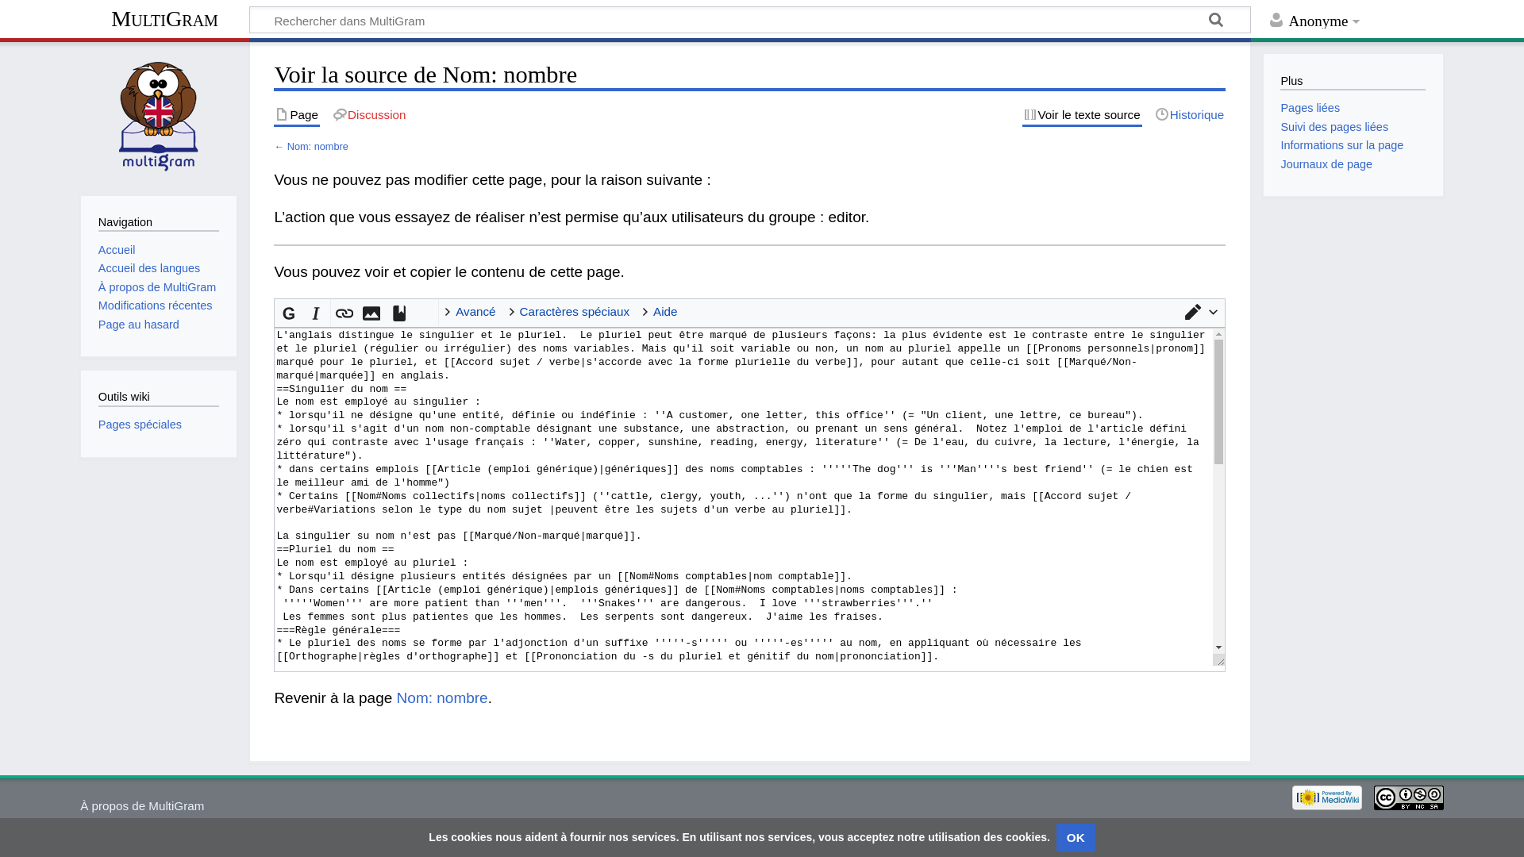  I want to click on Rechercher dans MultiGram [alt-shift-f], so click(750, 20).